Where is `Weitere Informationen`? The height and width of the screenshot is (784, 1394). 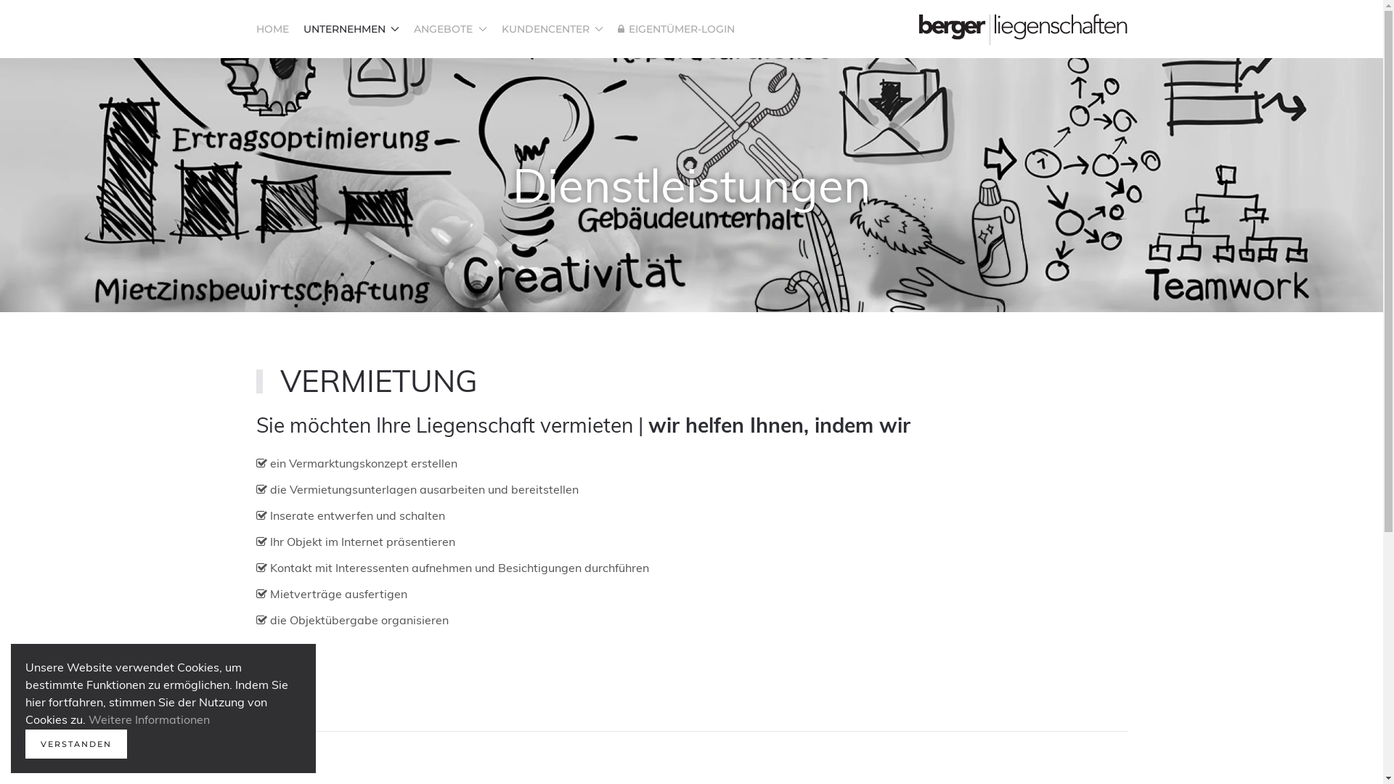 Weitere Informationen is located at coordinates (150, 719).